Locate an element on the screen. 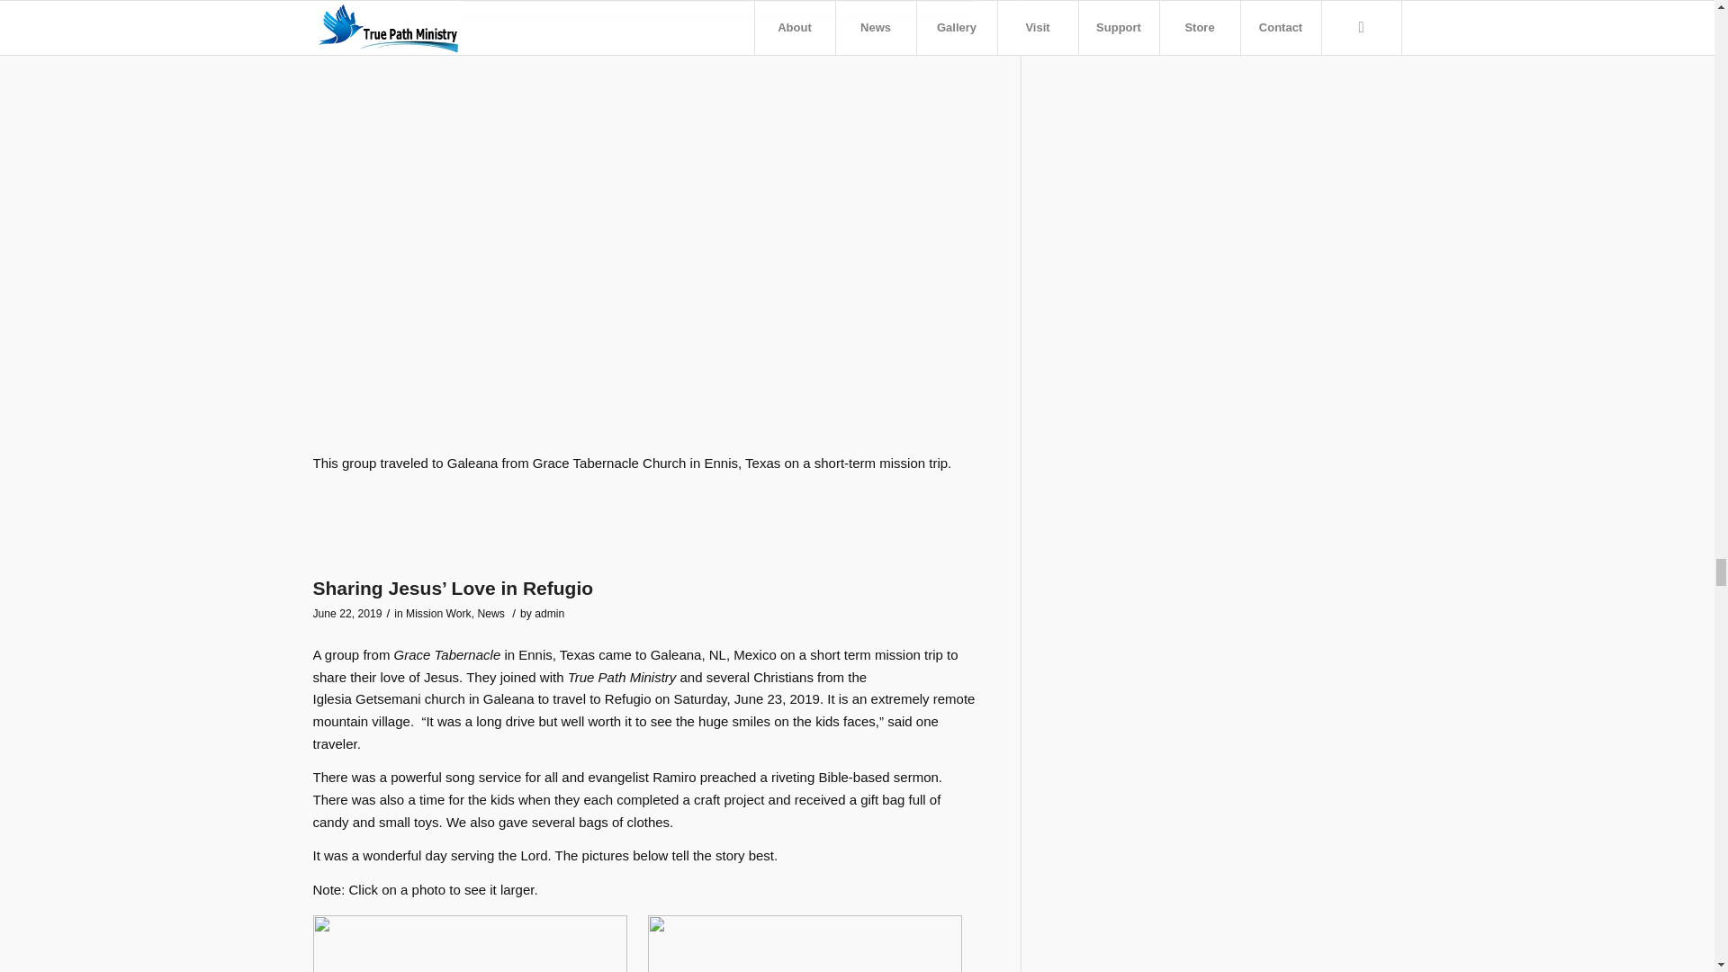 The image size is (1728, 972). News is located at coordinates (490, 614).